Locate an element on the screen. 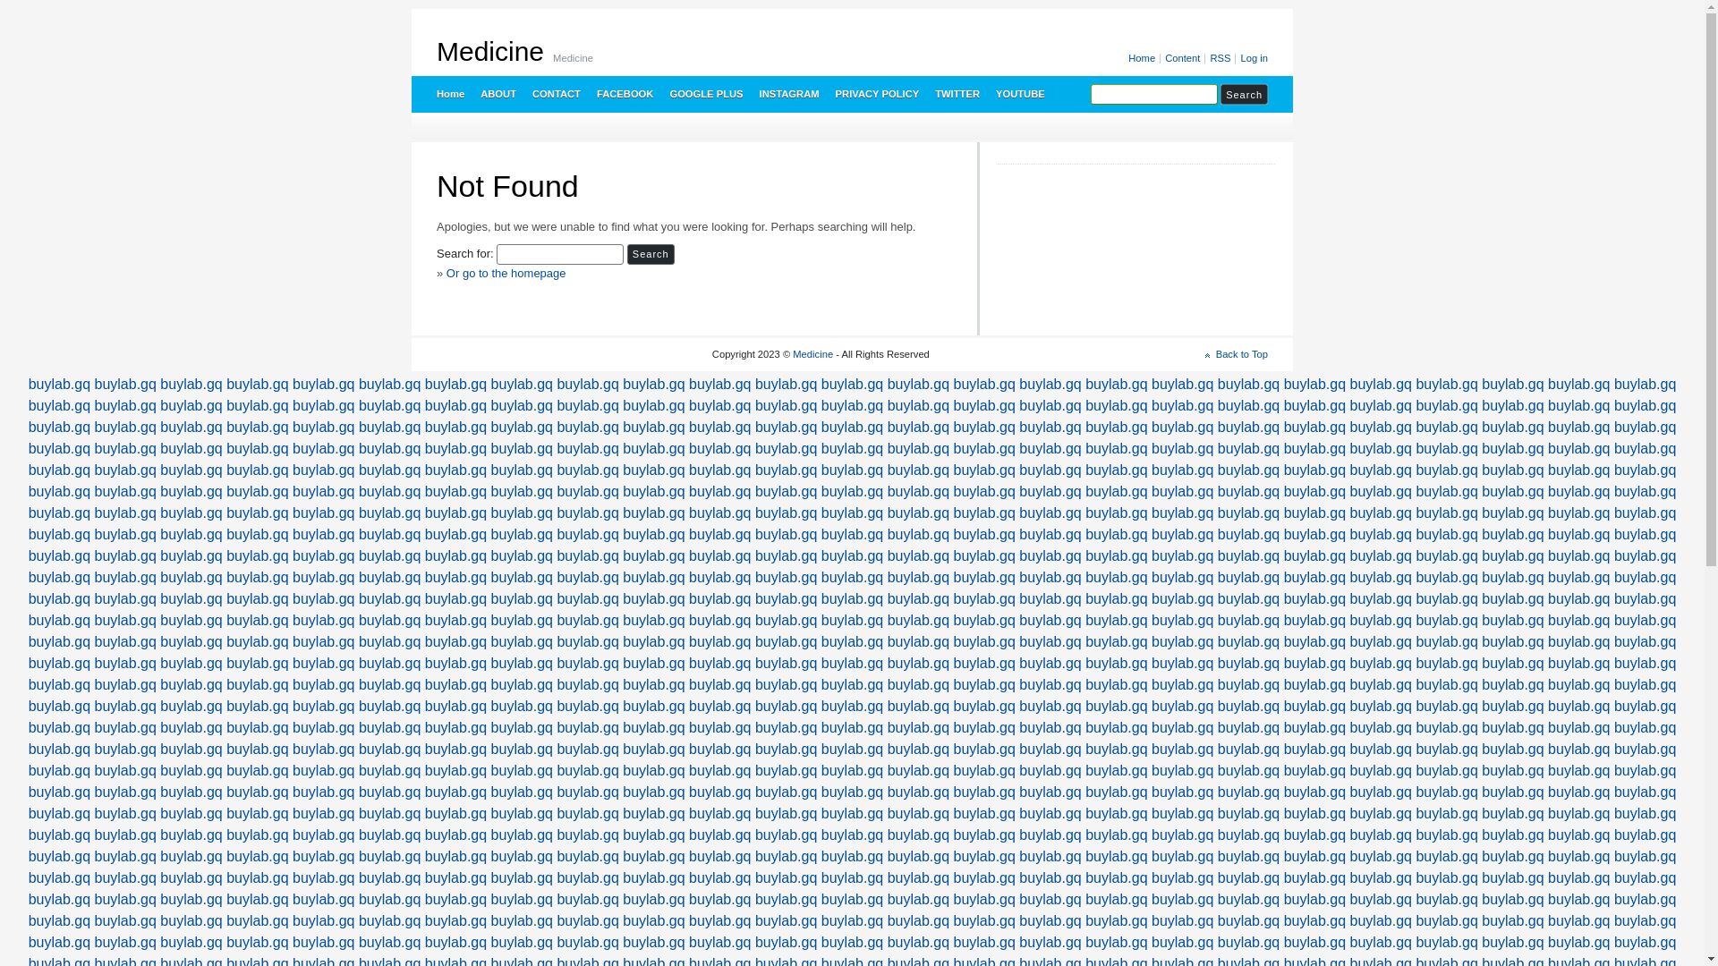 The image size is (1718, 966). buylab.gq is located at coordinates (456, 449).